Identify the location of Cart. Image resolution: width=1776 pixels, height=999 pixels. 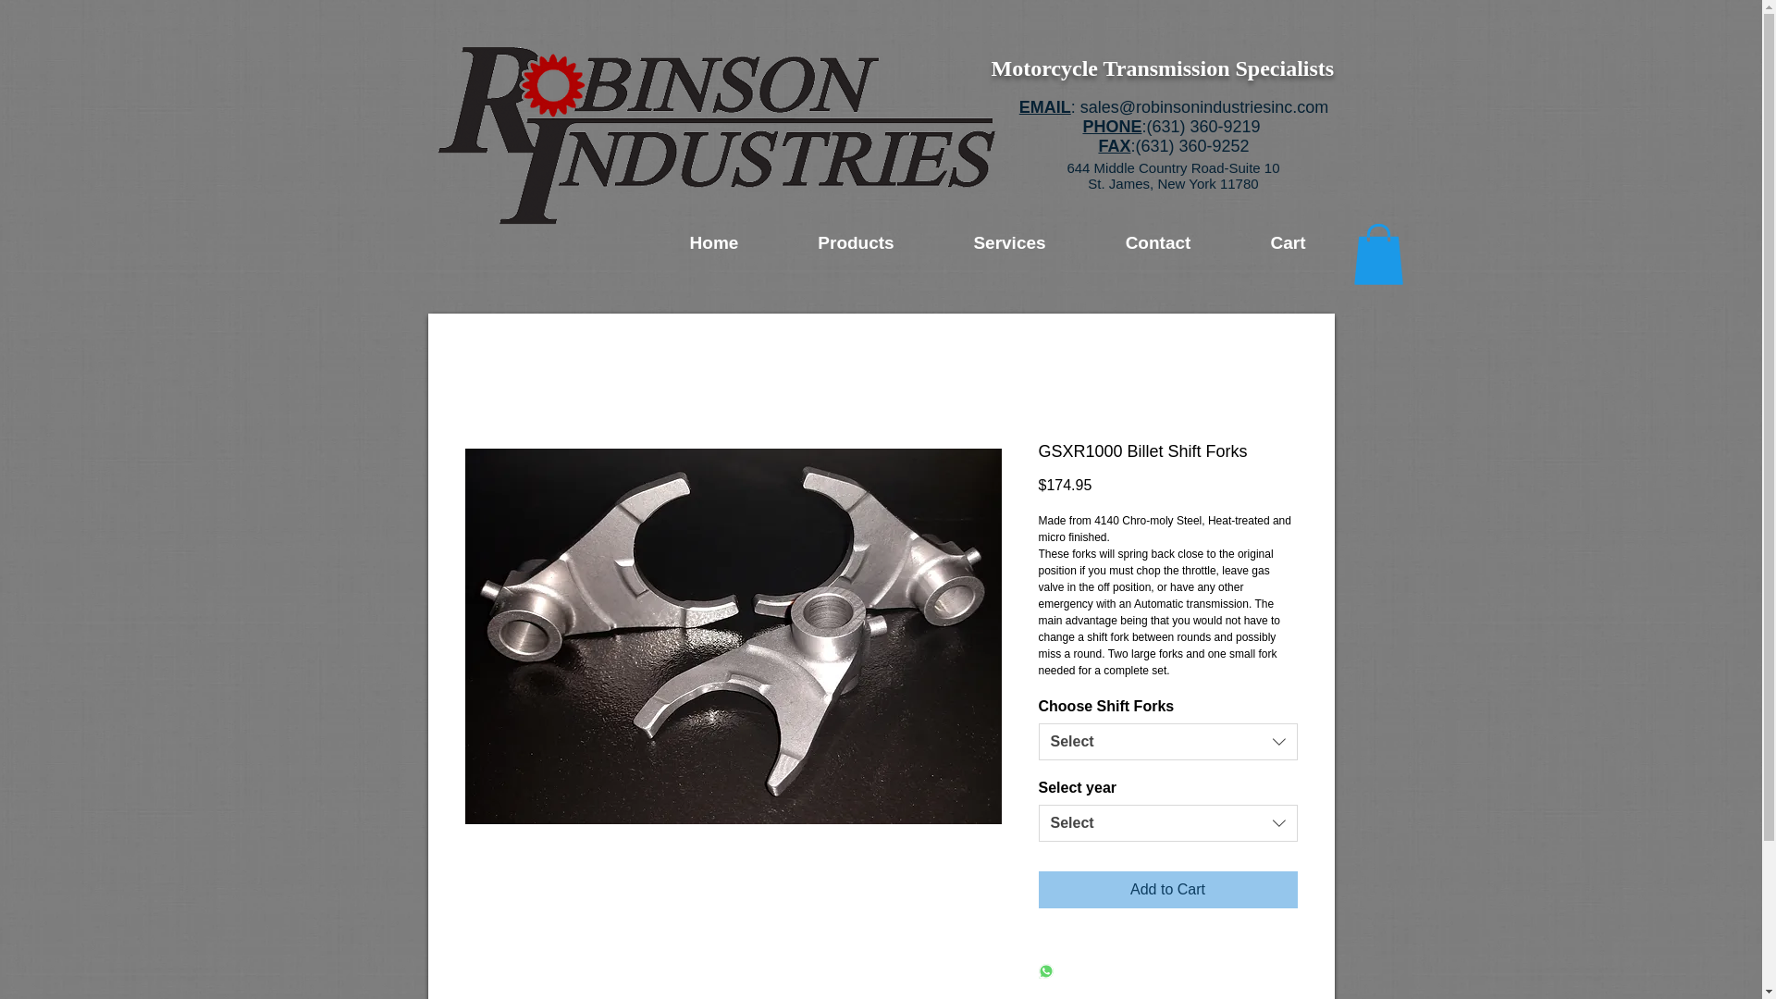
(1288, 242).